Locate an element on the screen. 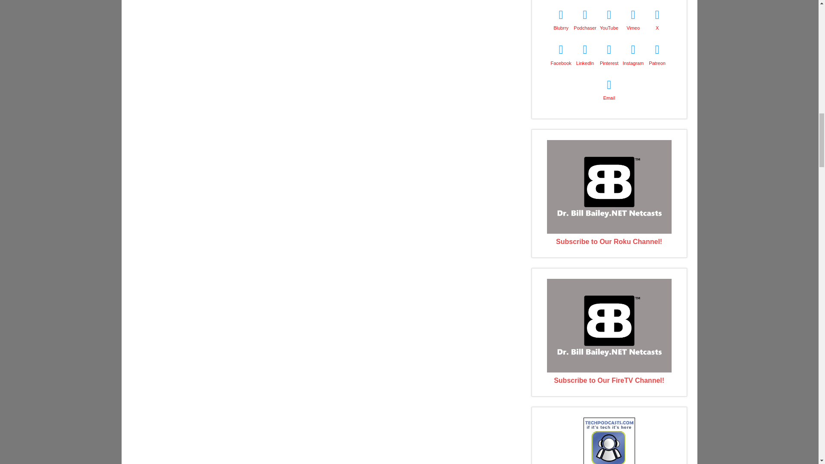 Image resolution: width=825 pixels, height=464 pixels. iHeartRadio is located at coordinates (657, 1).